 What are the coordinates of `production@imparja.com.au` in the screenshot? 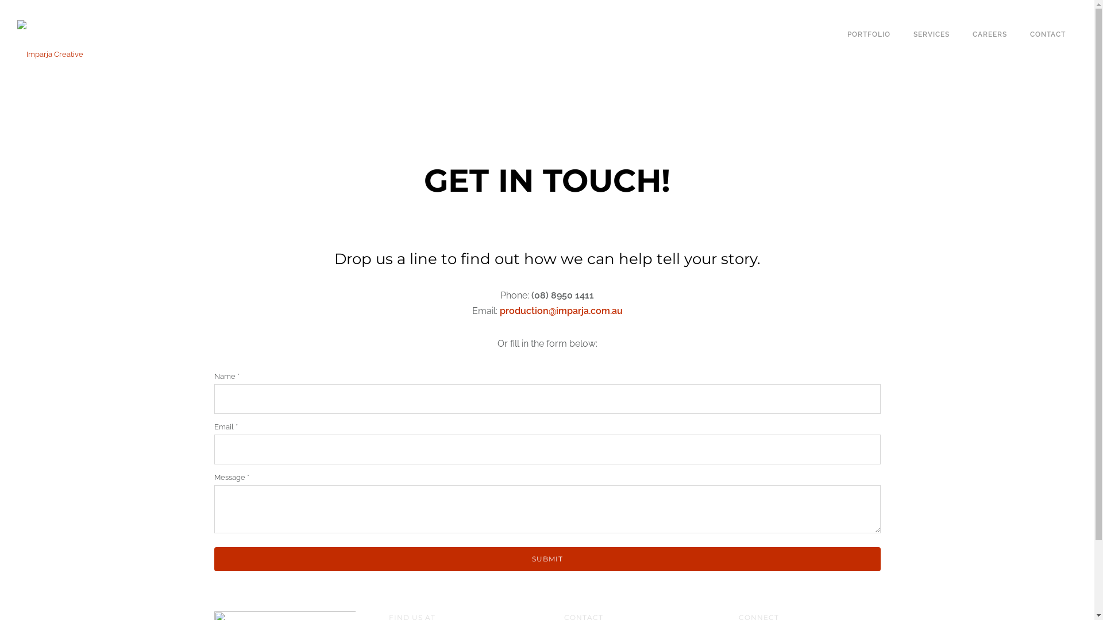 It's located at (561, 311).